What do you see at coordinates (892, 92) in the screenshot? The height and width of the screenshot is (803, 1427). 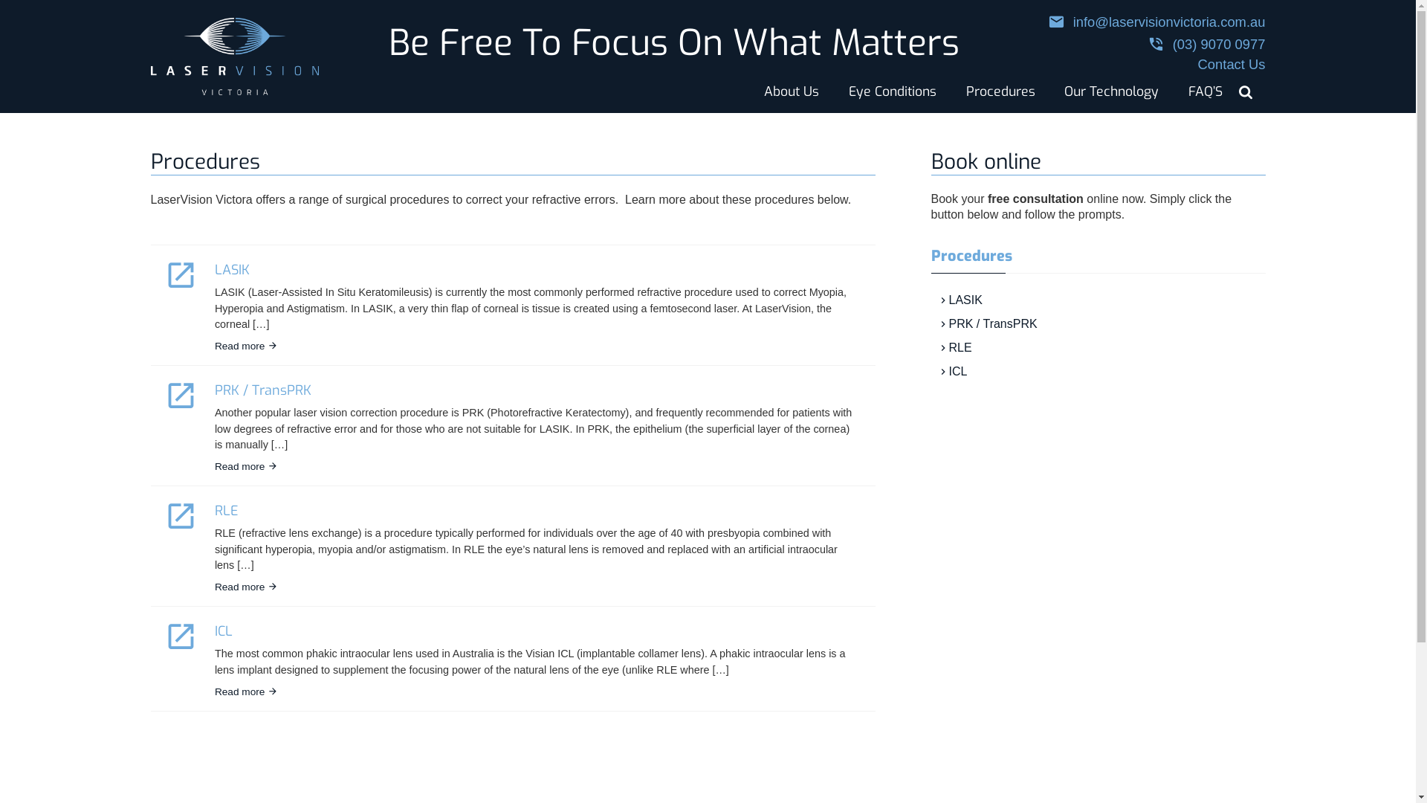 I see `Eye Conditions` at bounding box center [892, 92].